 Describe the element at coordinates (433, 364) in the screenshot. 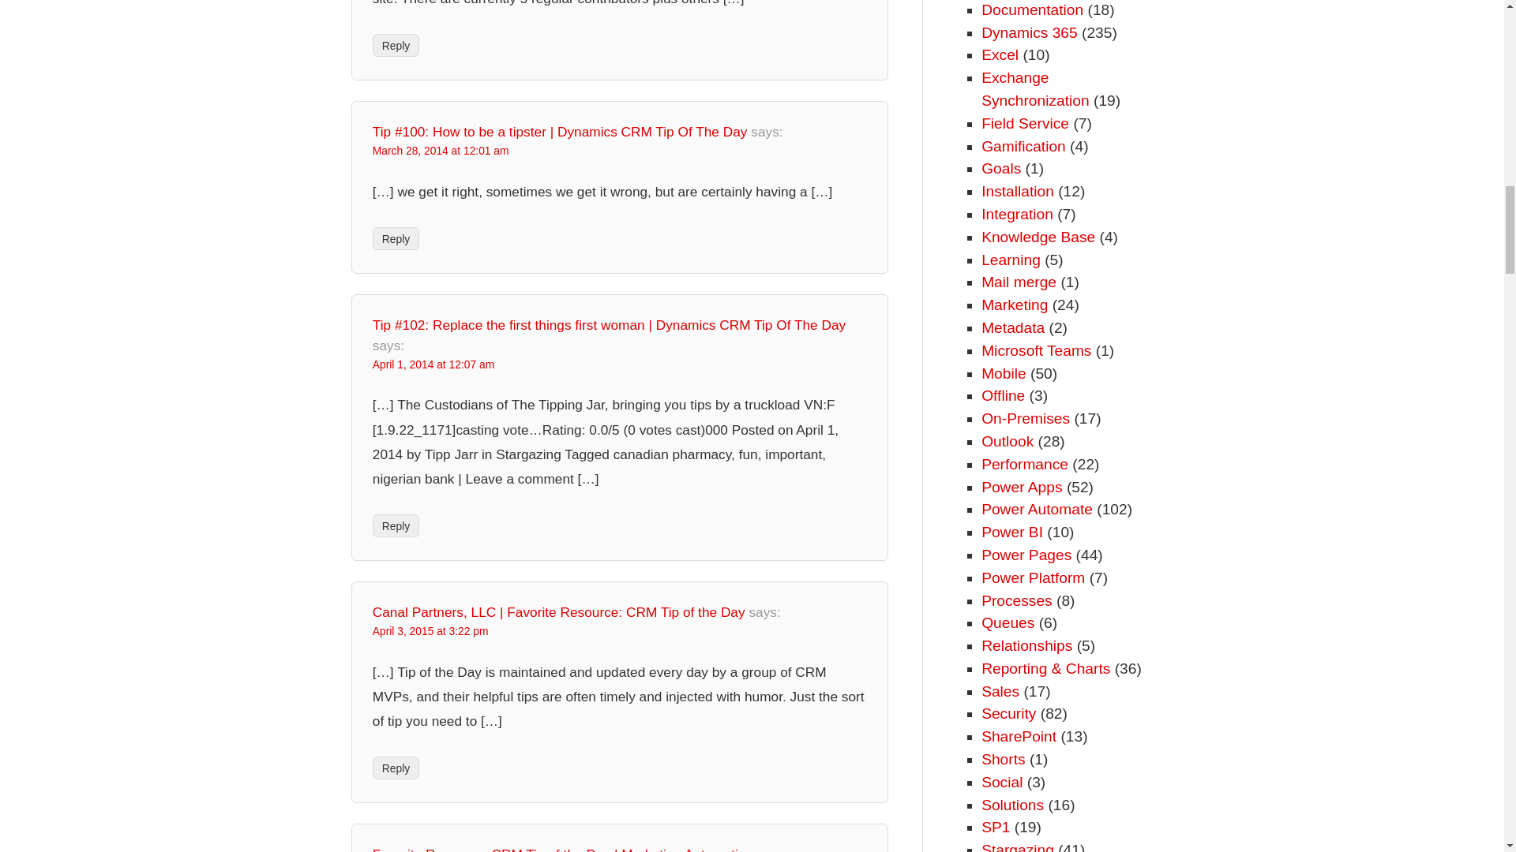

I see `April 1, 2014 at 12:07 am` at that location.